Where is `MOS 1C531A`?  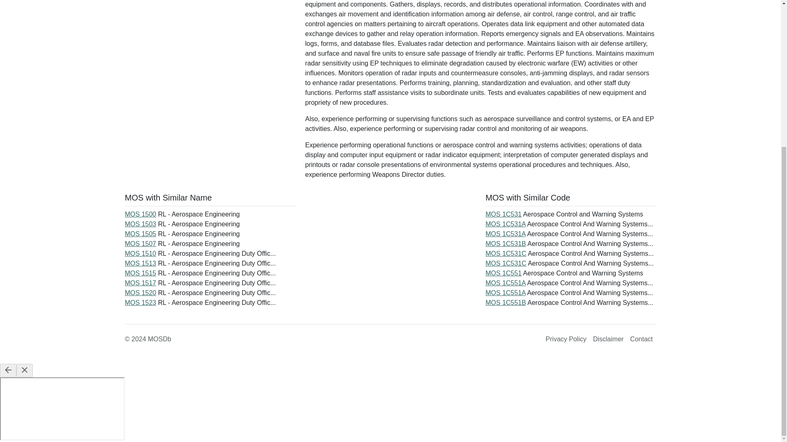
MOS 1C531A is located at coordinates (505, 224).